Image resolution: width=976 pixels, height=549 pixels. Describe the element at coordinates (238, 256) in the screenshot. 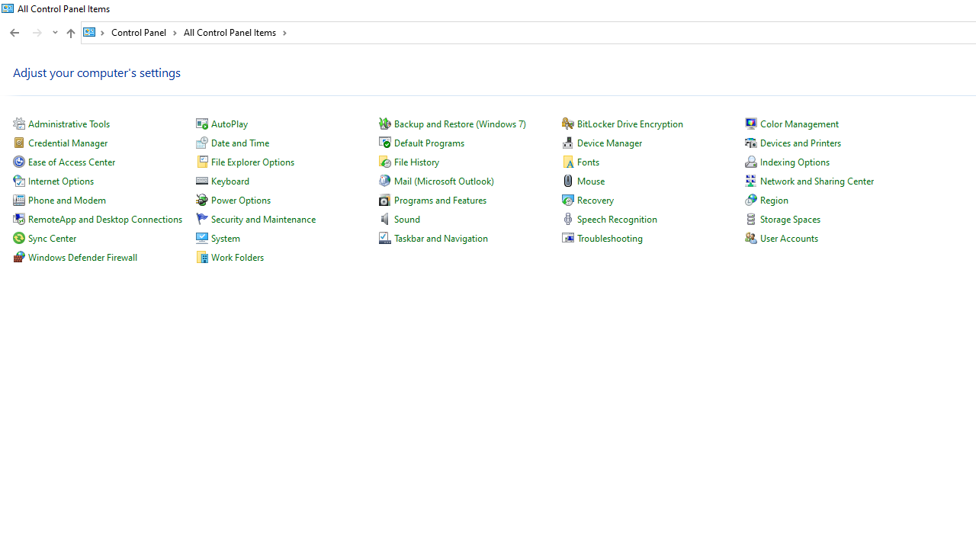

I see `Work Folders` at that location.